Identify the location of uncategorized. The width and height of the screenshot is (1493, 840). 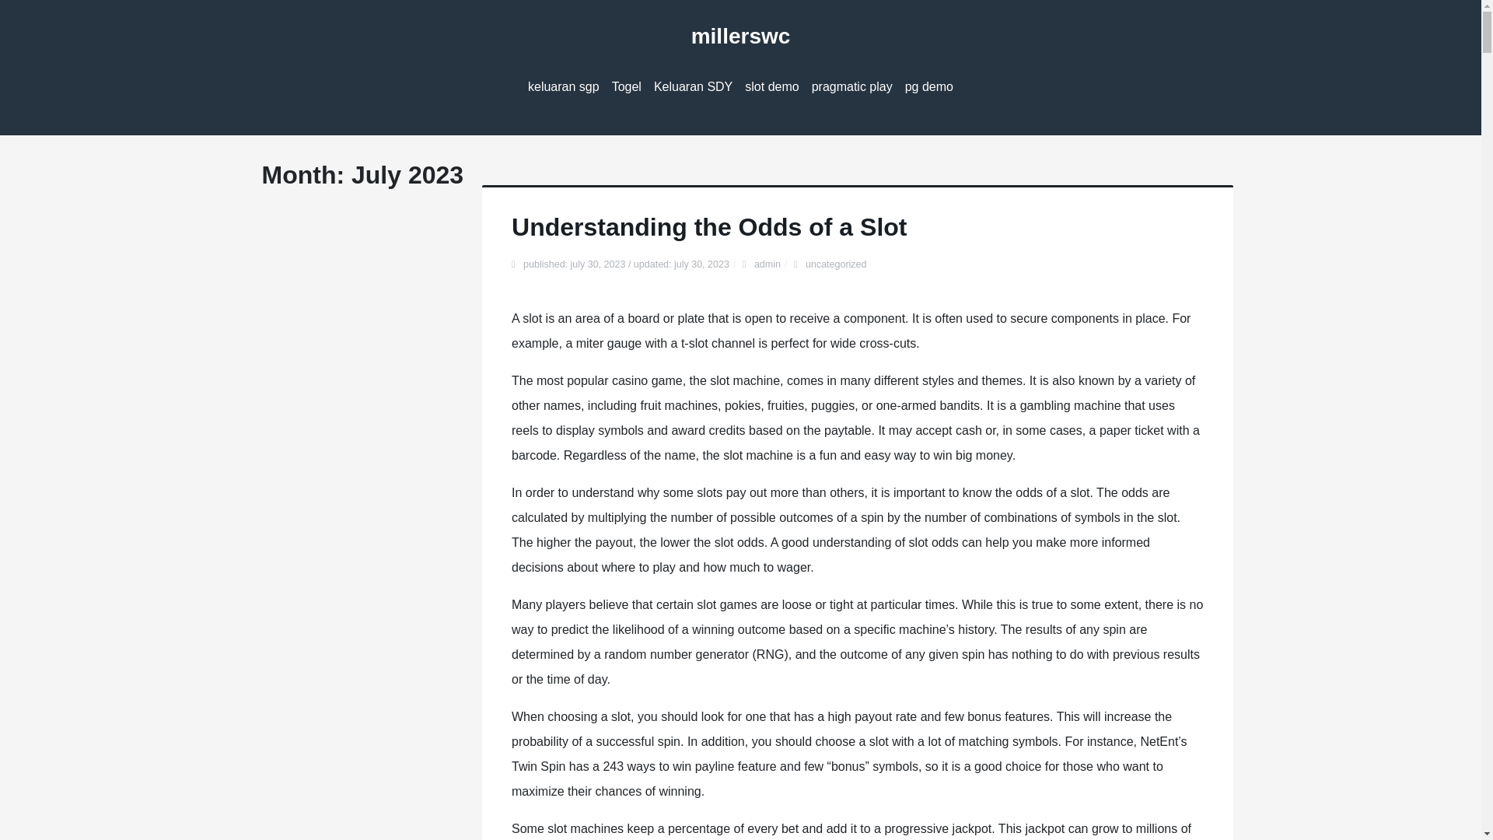
(837, 264).